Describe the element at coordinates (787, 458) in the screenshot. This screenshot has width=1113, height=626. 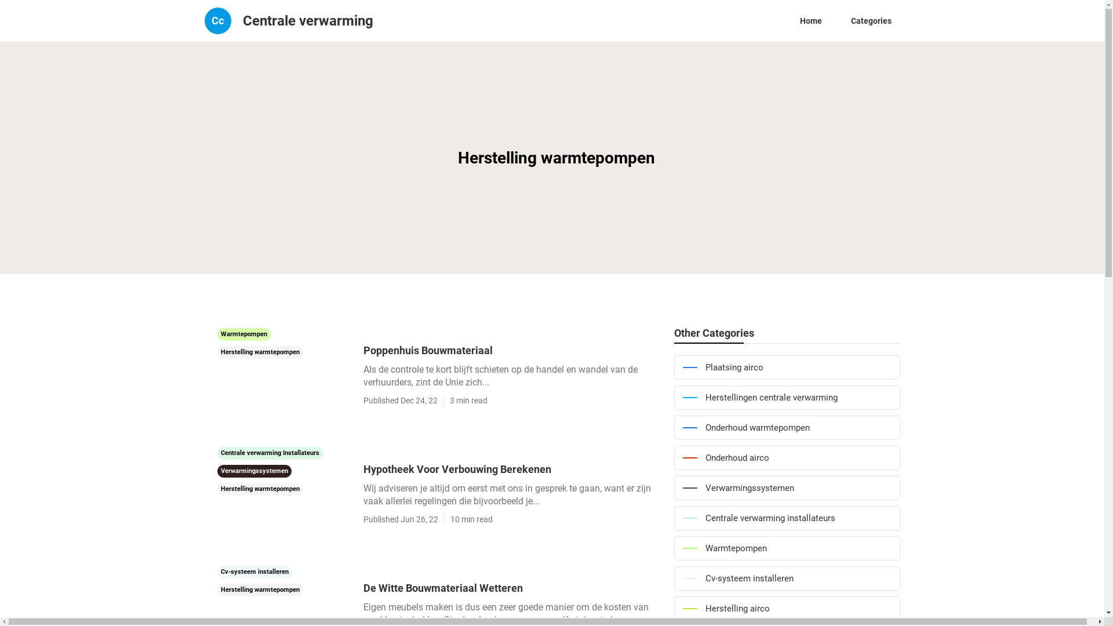
I see `Onderhoud airco` at that location.